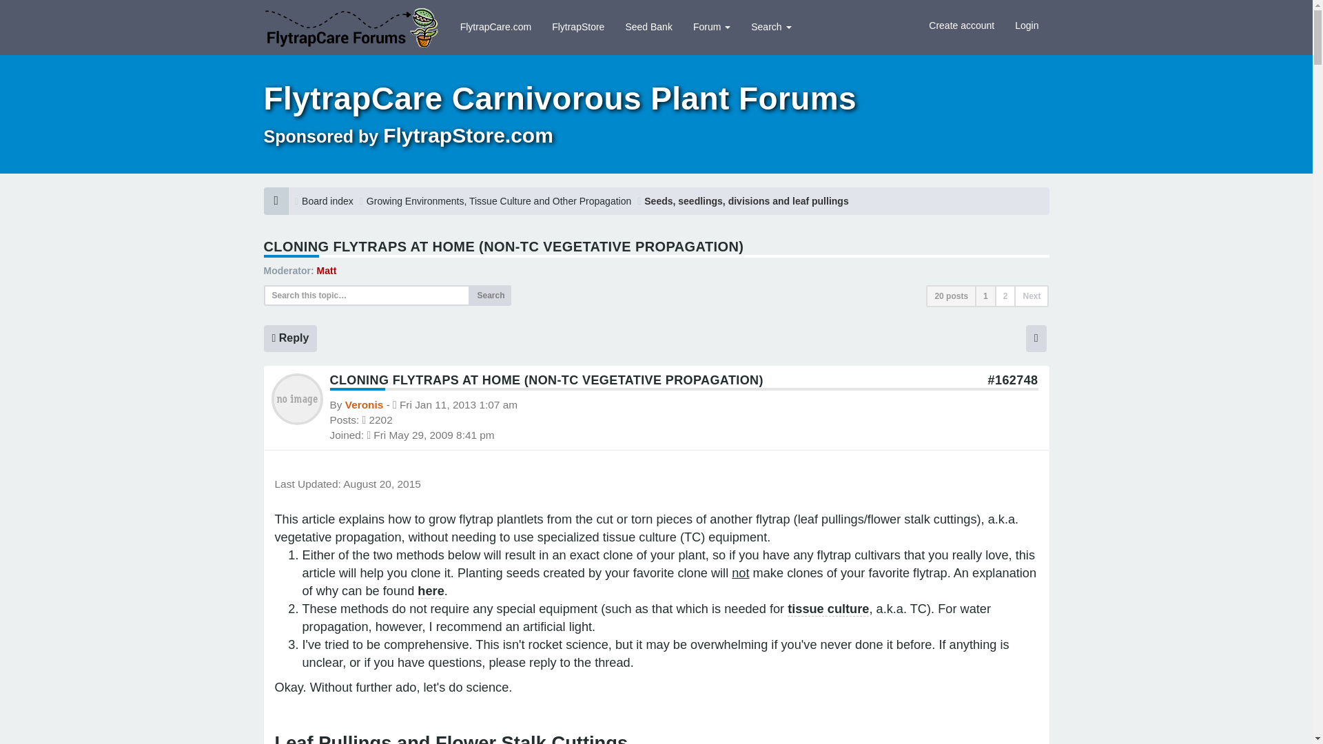 The image size is (1323, 744). What do you see at coordinates (290, 338) in the screenshot?
I see ` Reply` at bounding box center [290, 338].